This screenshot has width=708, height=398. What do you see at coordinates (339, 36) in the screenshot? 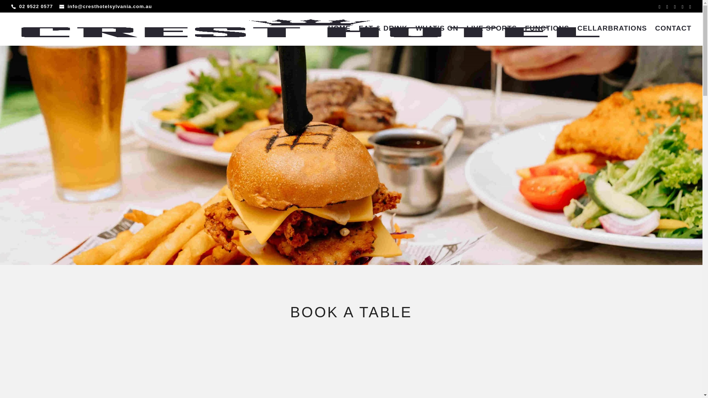
I see `HOME` at bounding box center [339, 36].